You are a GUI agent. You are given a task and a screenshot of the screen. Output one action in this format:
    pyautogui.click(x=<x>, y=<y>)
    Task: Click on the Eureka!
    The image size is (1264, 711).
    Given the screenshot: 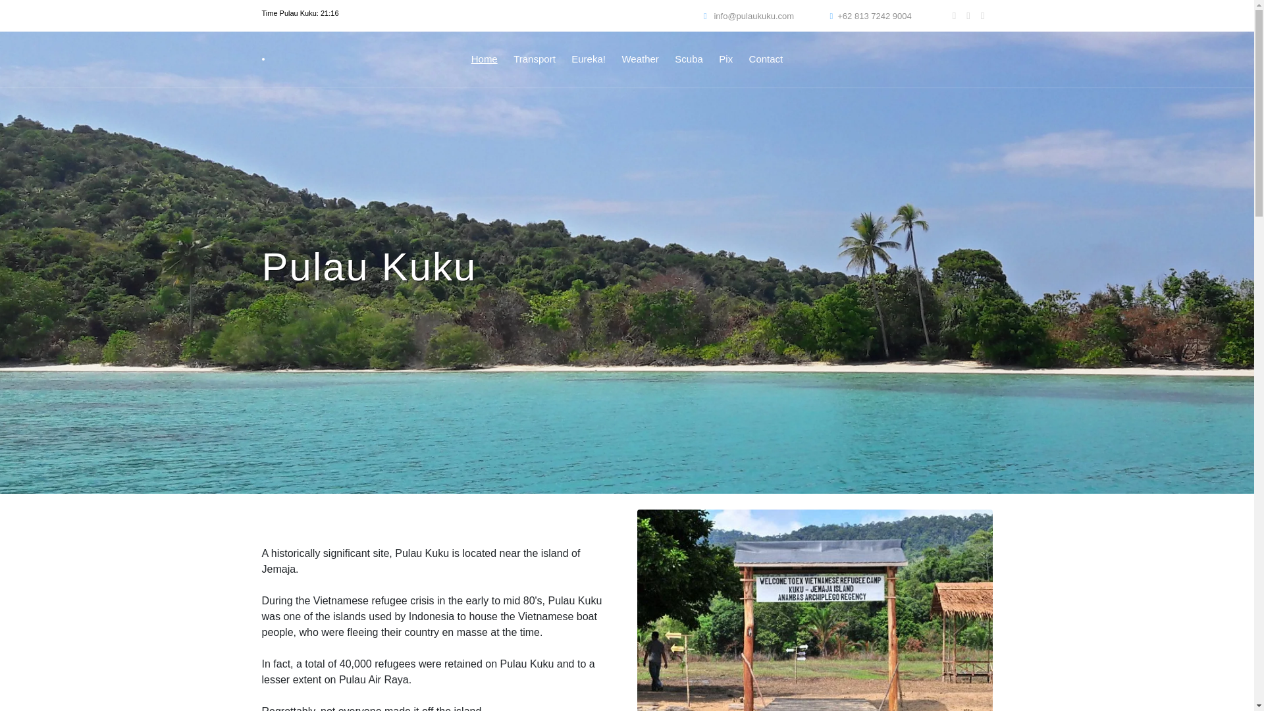 What is the action you would take?
    pyautogui.click(x=588, y=59)
    